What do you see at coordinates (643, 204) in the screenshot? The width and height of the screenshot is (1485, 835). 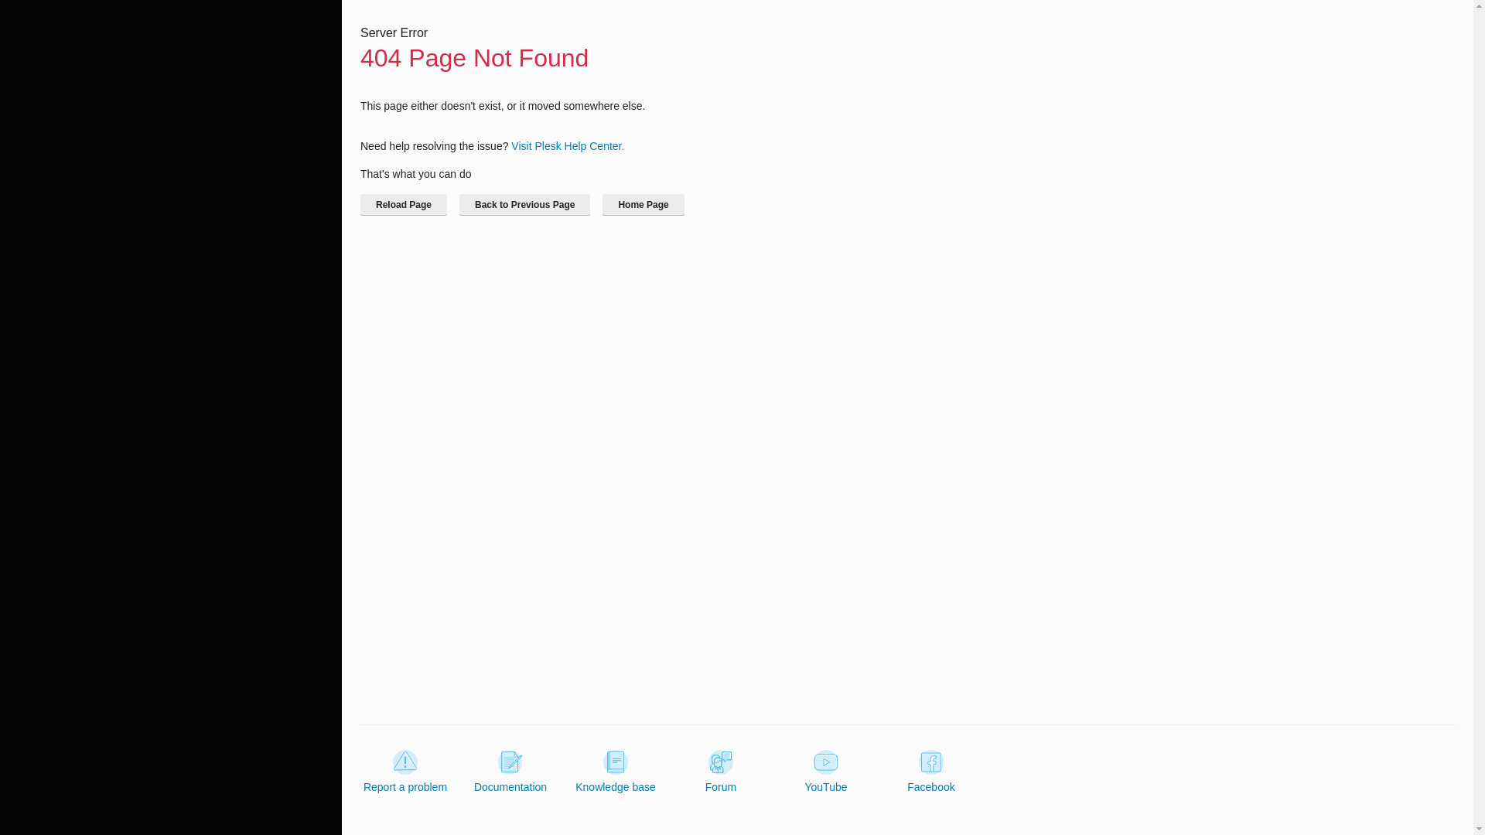 I see `Home Page` at bounding box center [643, 204].